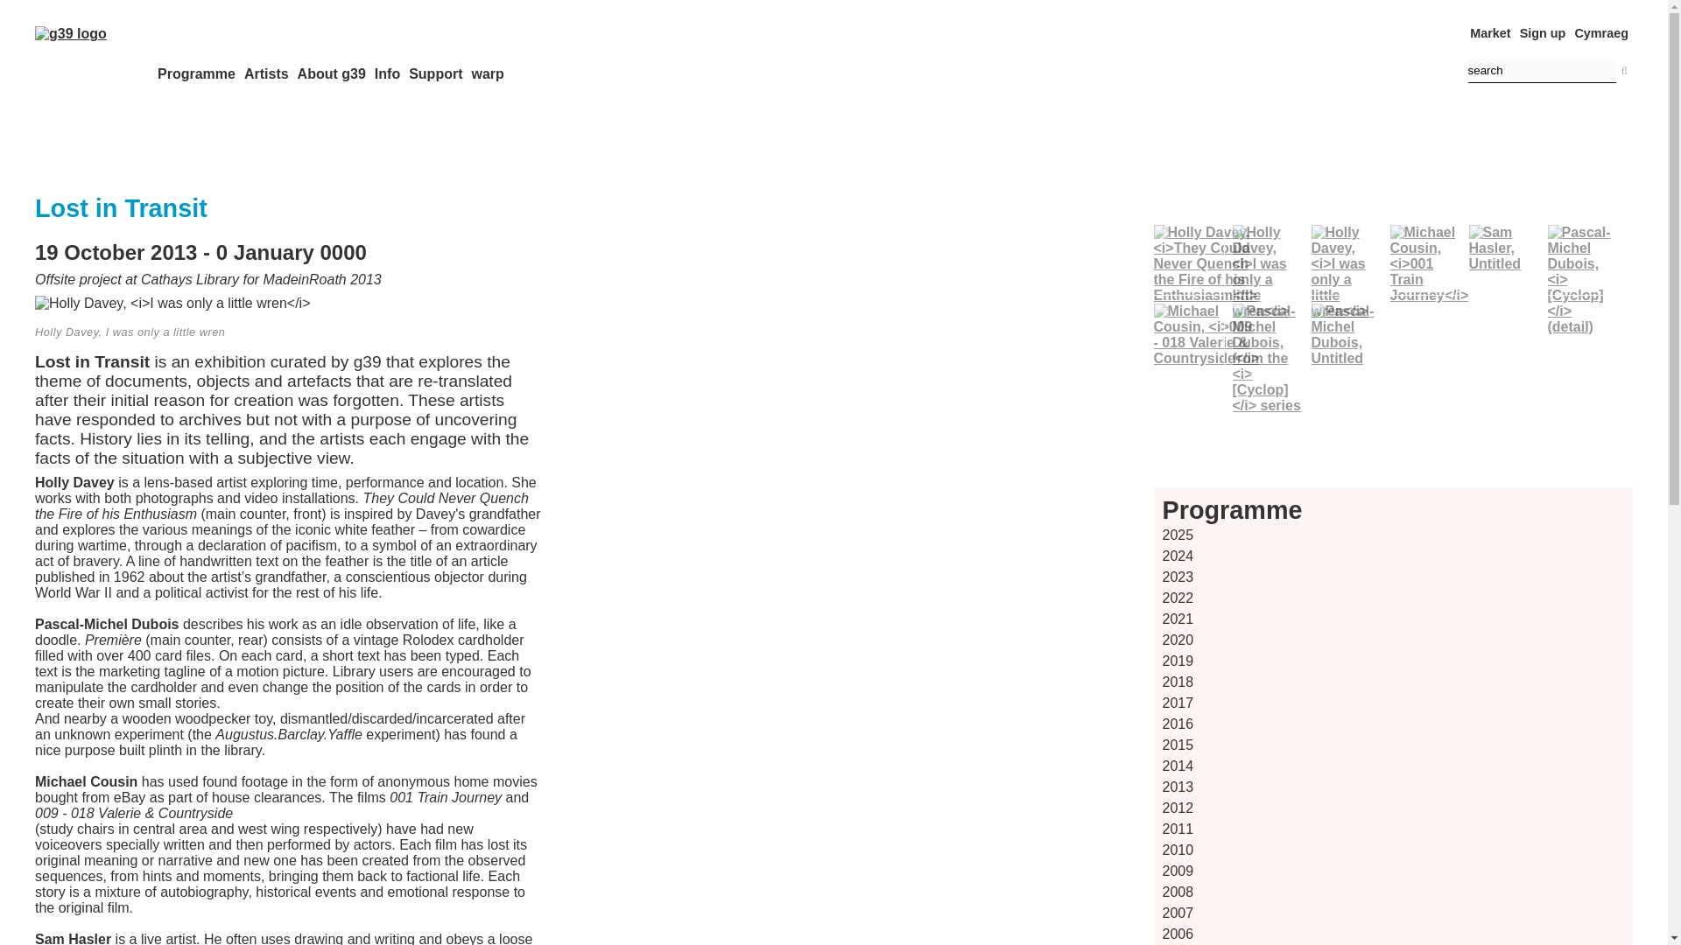  I want to click on Market, so click(1489, 33).